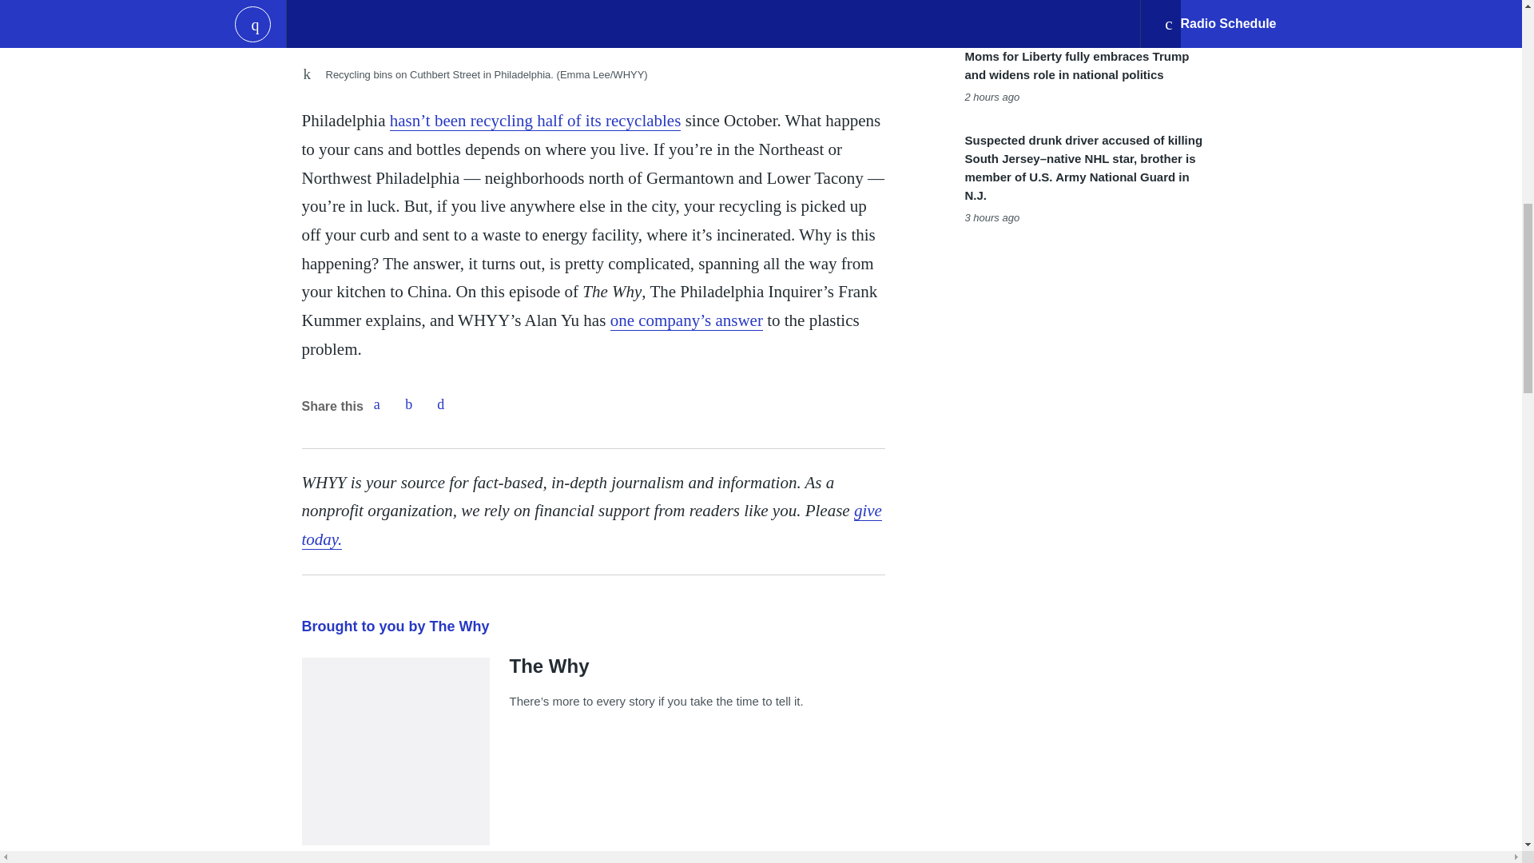  I want to click on Twitter, so click(408, 404).